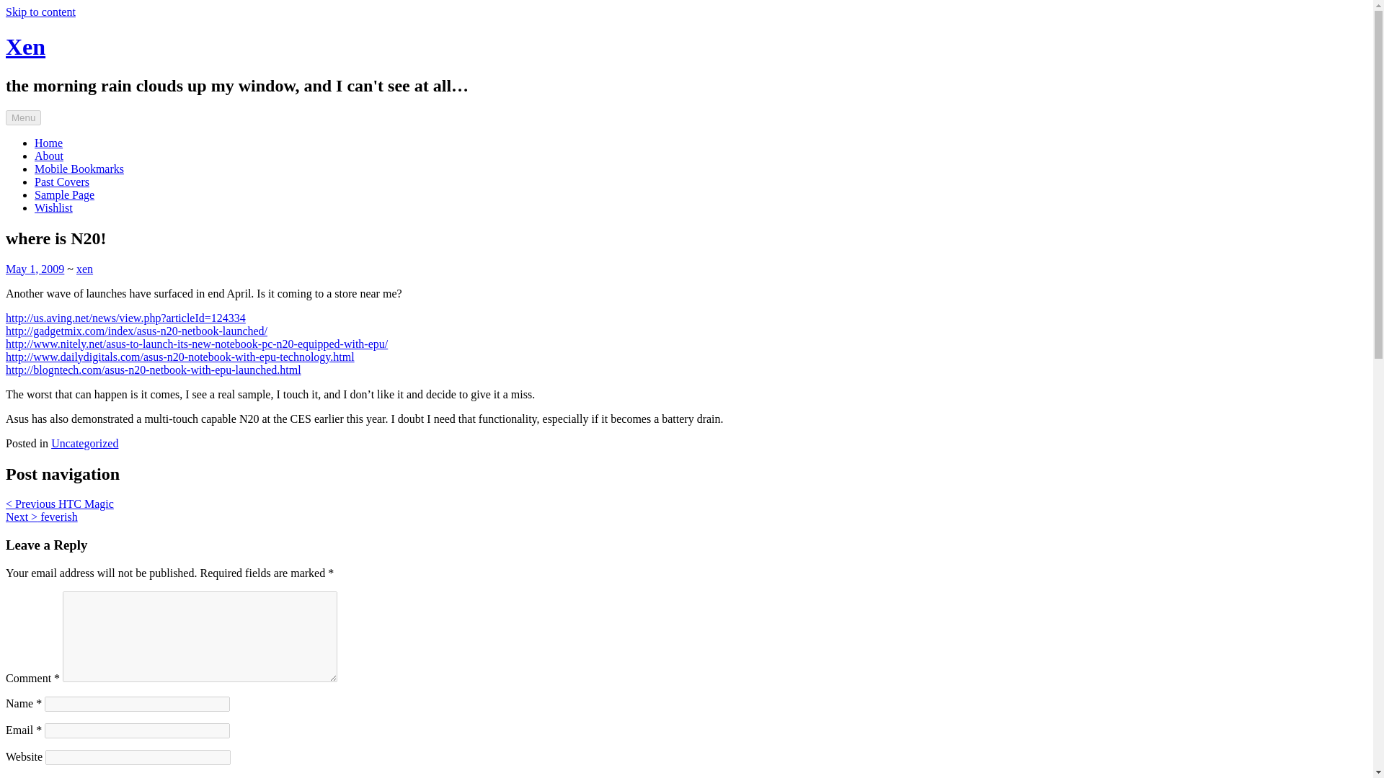  Describe the element at coordinates (25, 47) in the screenshot. I see `Xen` at that location.